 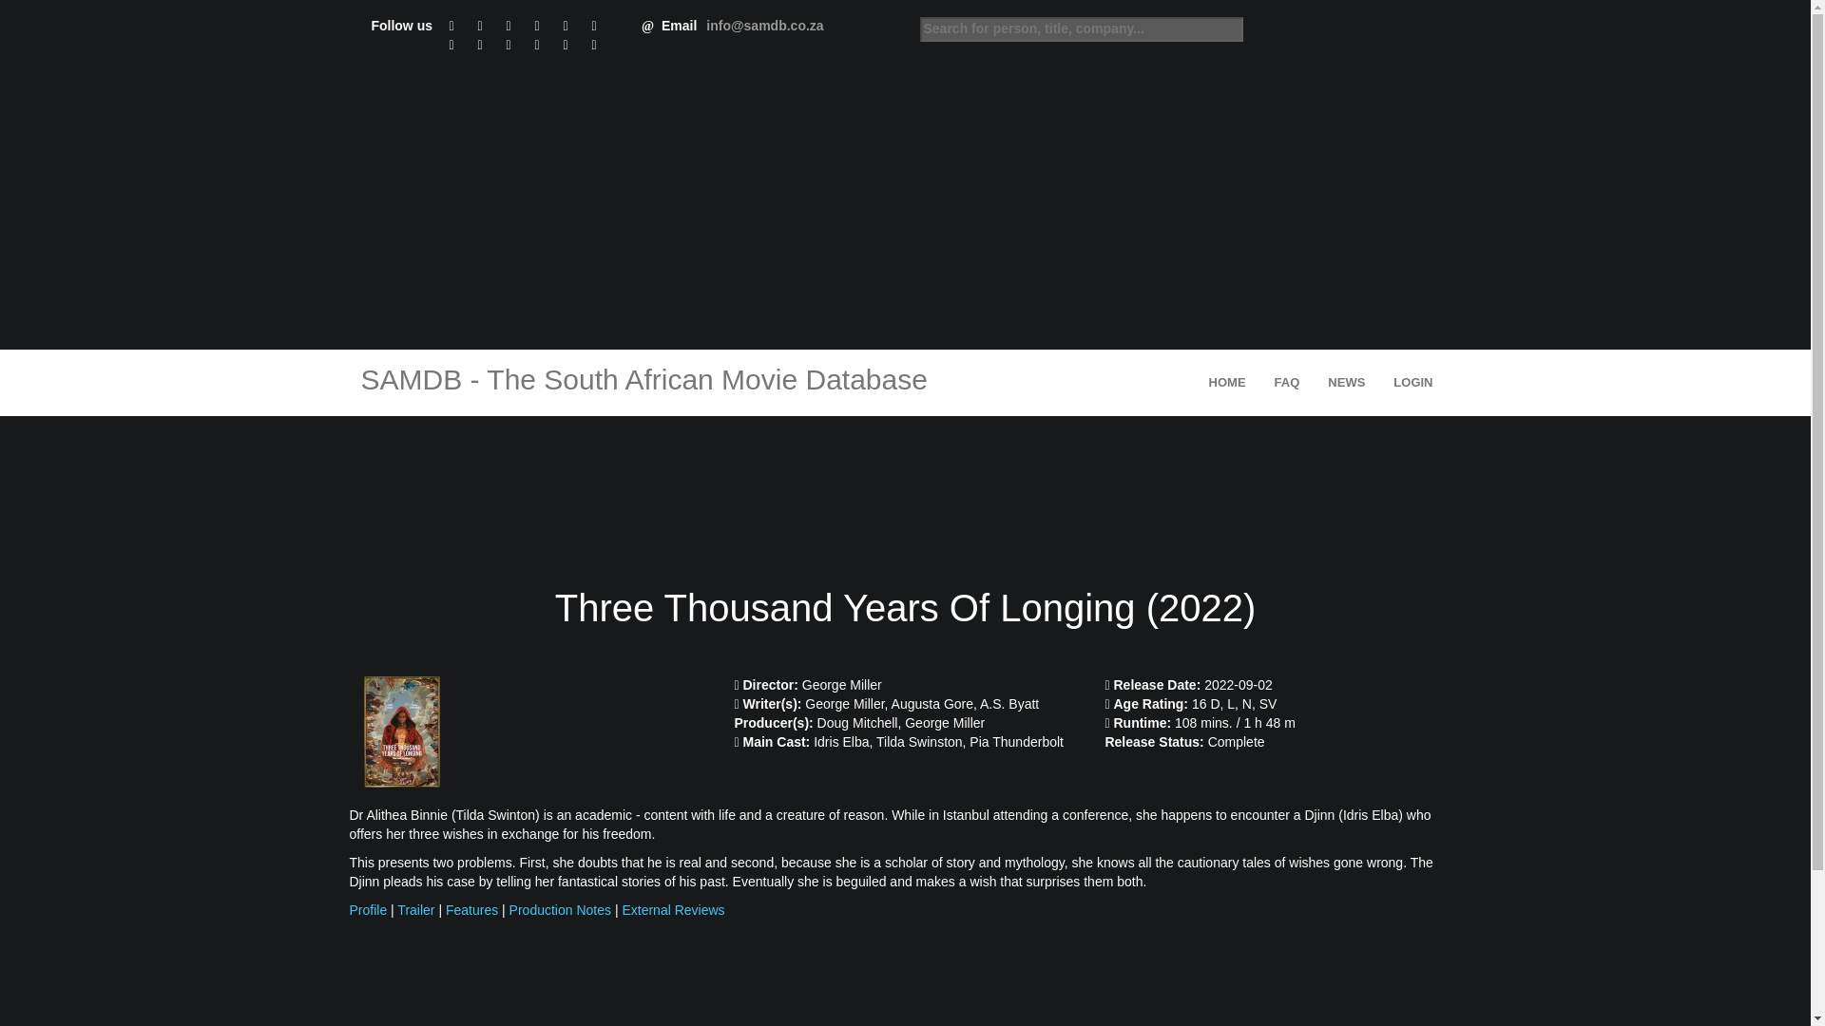 I want to click on Profile, so click(x=369, y=910).